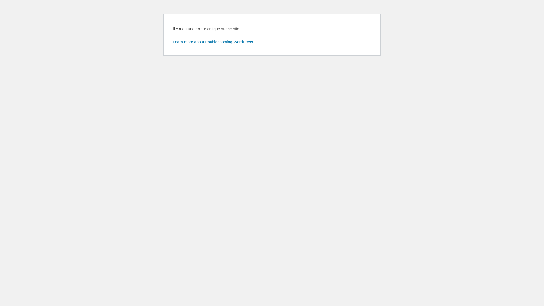 The height and width of the screenshot is (306, 544). Describe the element at coordinates (214, 42) in the screenshot. I see `Learn more about troubleshooting WordPress.` at that location.